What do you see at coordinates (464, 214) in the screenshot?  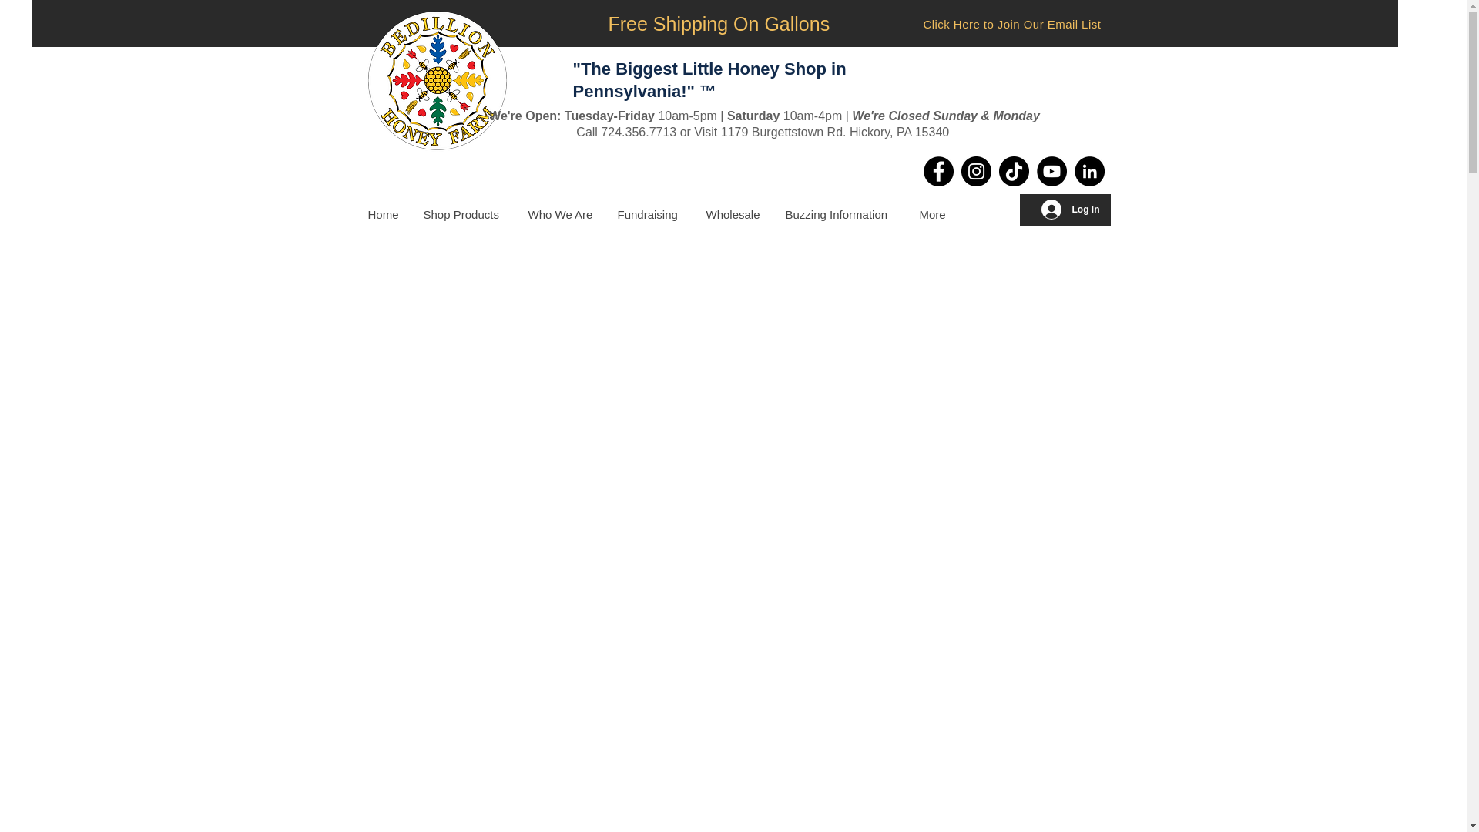 I see `Shop Products` at bounding box center [464, 214].